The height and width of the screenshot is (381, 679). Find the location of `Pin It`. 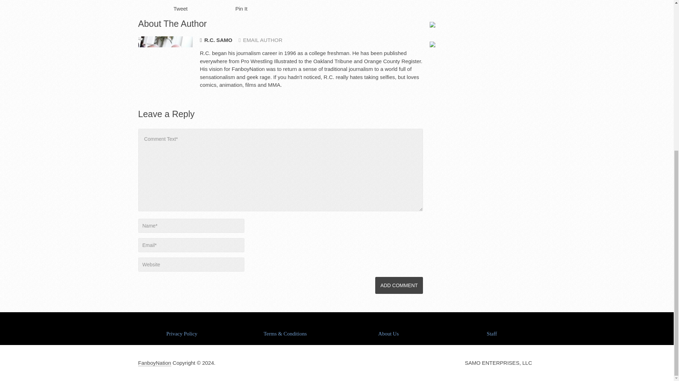

Pin It is located at coordinates (242, 8).